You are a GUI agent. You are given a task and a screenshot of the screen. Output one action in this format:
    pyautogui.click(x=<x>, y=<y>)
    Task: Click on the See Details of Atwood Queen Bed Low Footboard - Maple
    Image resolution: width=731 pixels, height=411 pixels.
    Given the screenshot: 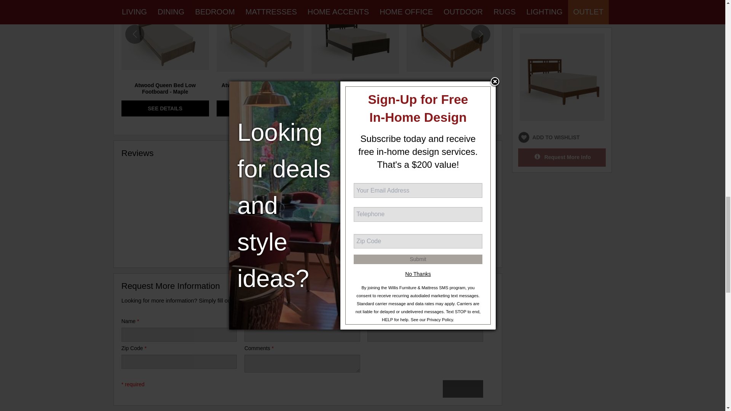 What is the action you would take?
    pyautogui.click(x=165, y=108)
    